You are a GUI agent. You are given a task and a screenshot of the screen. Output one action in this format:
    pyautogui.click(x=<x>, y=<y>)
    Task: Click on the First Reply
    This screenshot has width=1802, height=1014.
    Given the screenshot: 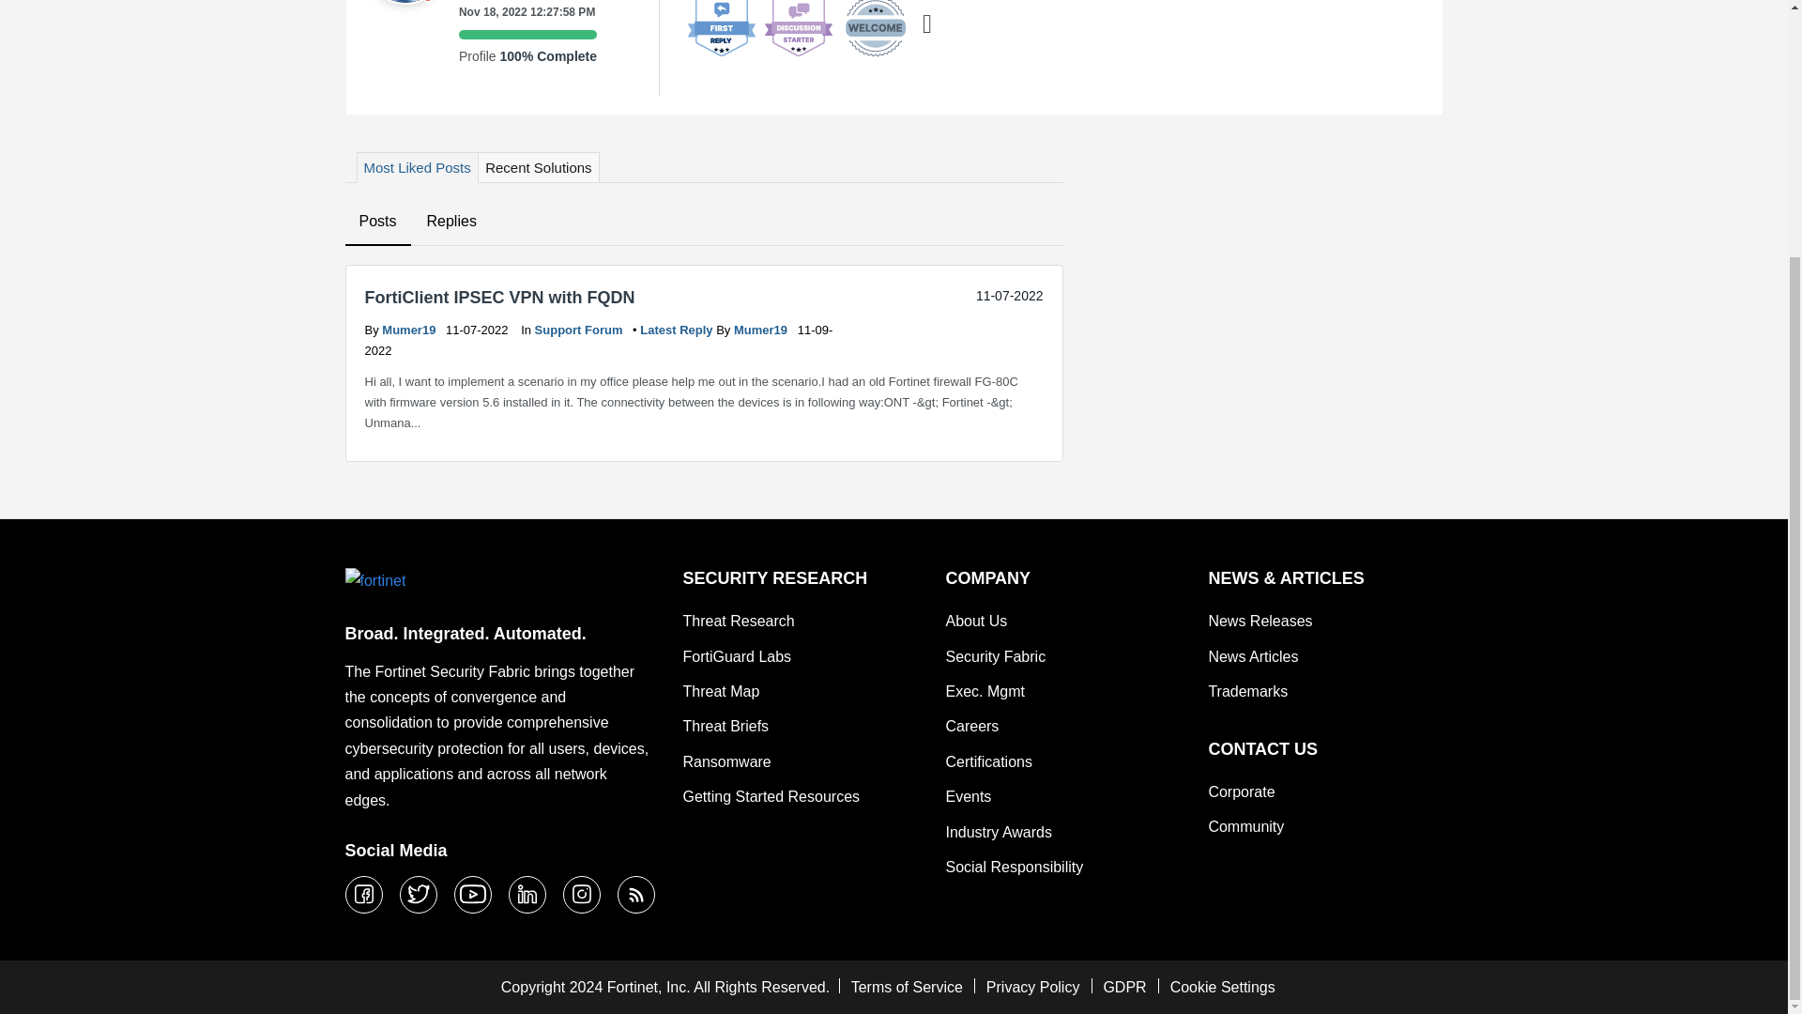 What is the action you would take?
    pyautogui.click(x=721, y=30)
    